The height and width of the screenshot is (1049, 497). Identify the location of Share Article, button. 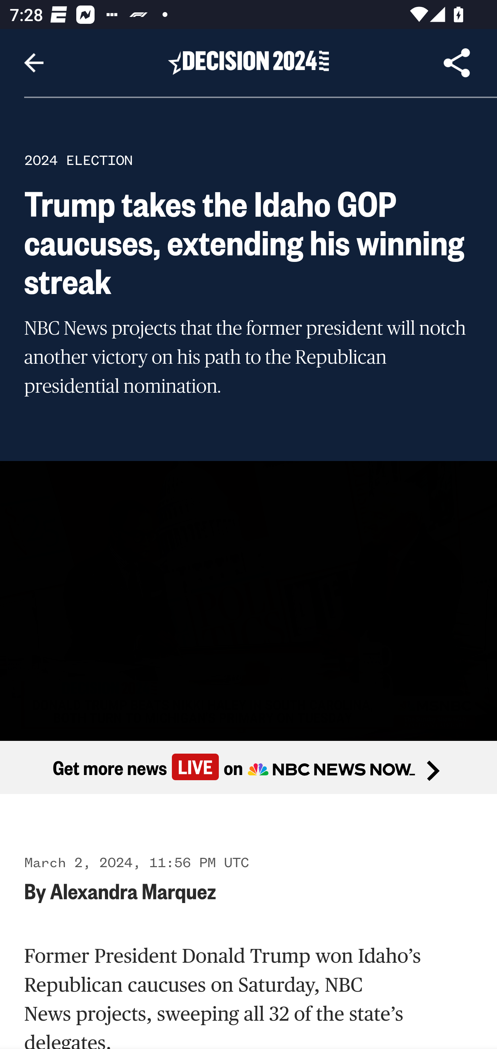
(457, 63).